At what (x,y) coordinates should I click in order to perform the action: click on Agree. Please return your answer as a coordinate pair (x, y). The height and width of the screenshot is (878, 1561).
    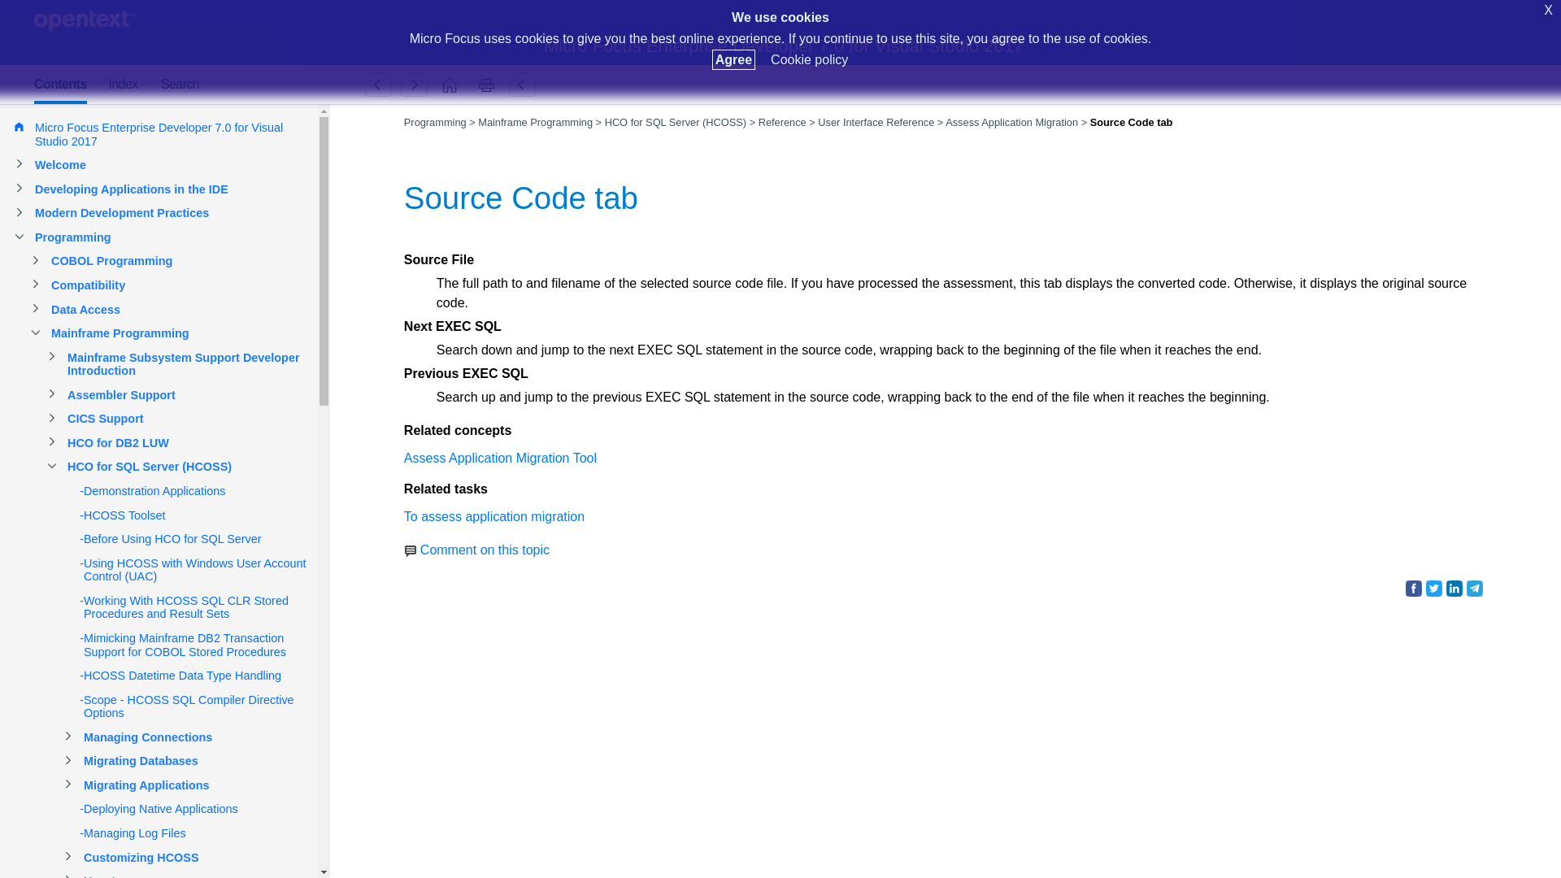
    Looking at the image, I should click on (733, 59).